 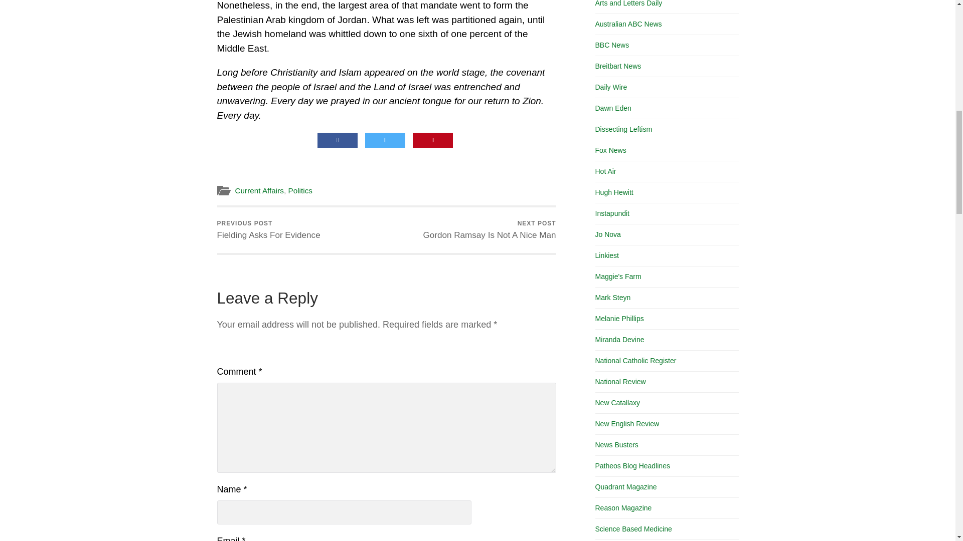 What do you see at coordinates (610, 150) in the screenshot?
I see `Fox News` at bounding box center [610, 150].